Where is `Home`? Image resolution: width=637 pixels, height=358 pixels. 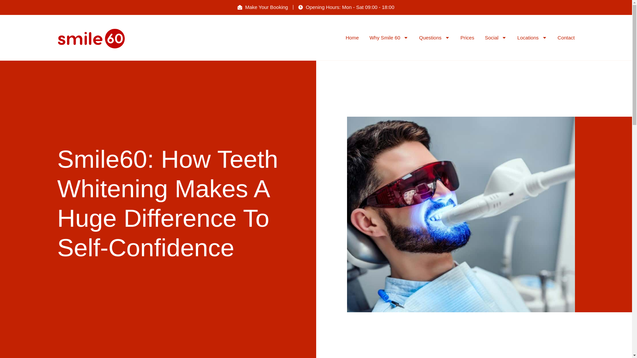
Home is located at coordinates (352, 38).